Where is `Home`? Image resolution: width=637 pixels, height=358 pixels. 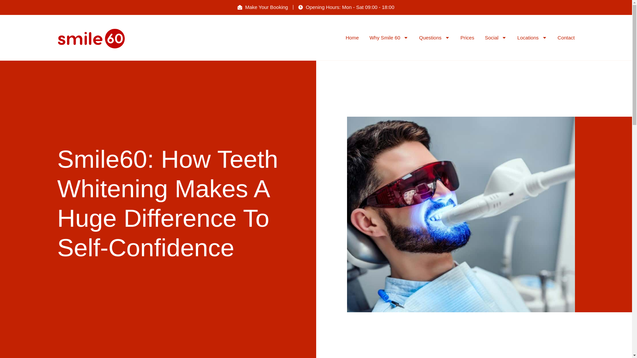
Home is located at coordinates (352, 38).